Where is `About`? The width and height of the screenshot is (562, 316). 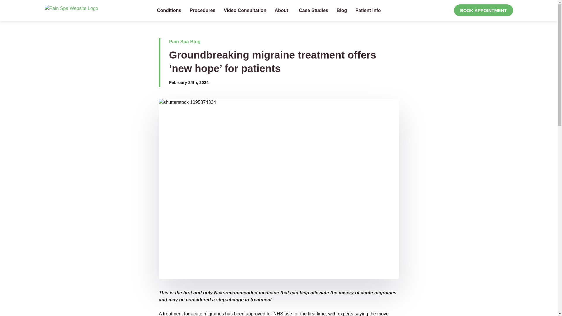
About is located at coordinates (282, 11).